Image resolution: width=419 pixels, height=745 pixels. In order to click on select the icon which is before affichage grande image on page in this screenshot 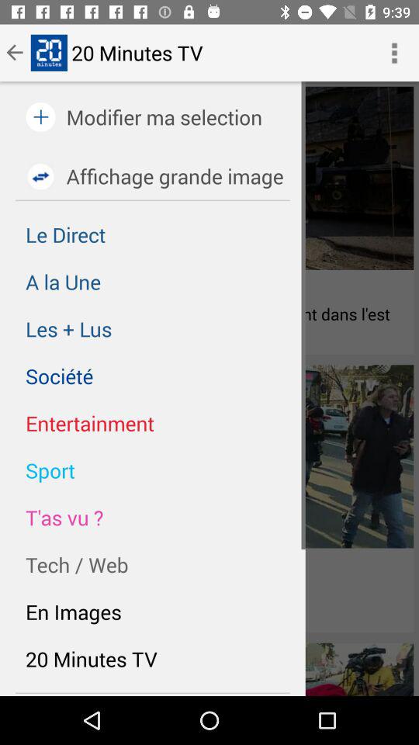, I will do `click(40, 175)`.